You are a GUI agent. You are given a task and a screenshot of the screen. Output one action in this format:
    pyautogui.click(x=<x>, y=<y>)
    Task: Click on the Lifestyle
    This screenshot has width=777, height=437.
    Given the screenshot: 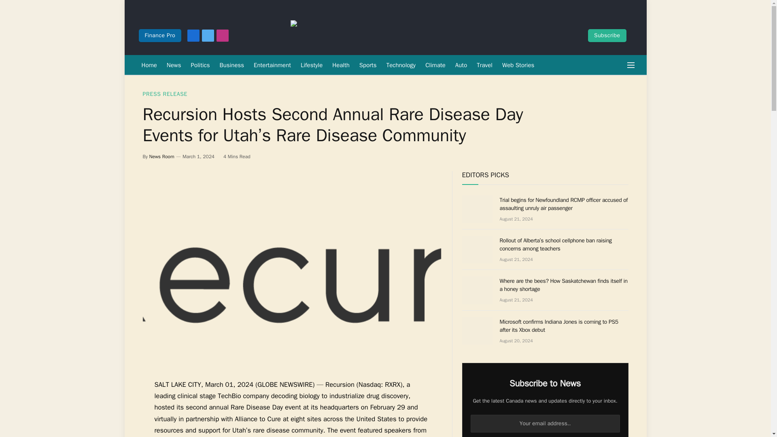 What is the action you would take?
    pyautogui.click(x=312, y=65)
    